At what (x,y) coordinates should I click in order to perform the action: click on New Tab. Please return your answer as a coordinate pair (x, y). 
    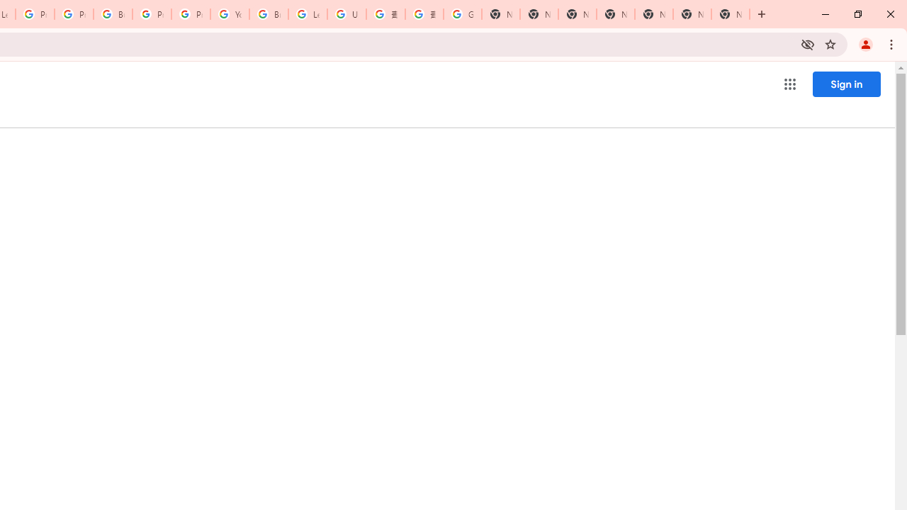
    Looking at the image, I should click on (730, 14).